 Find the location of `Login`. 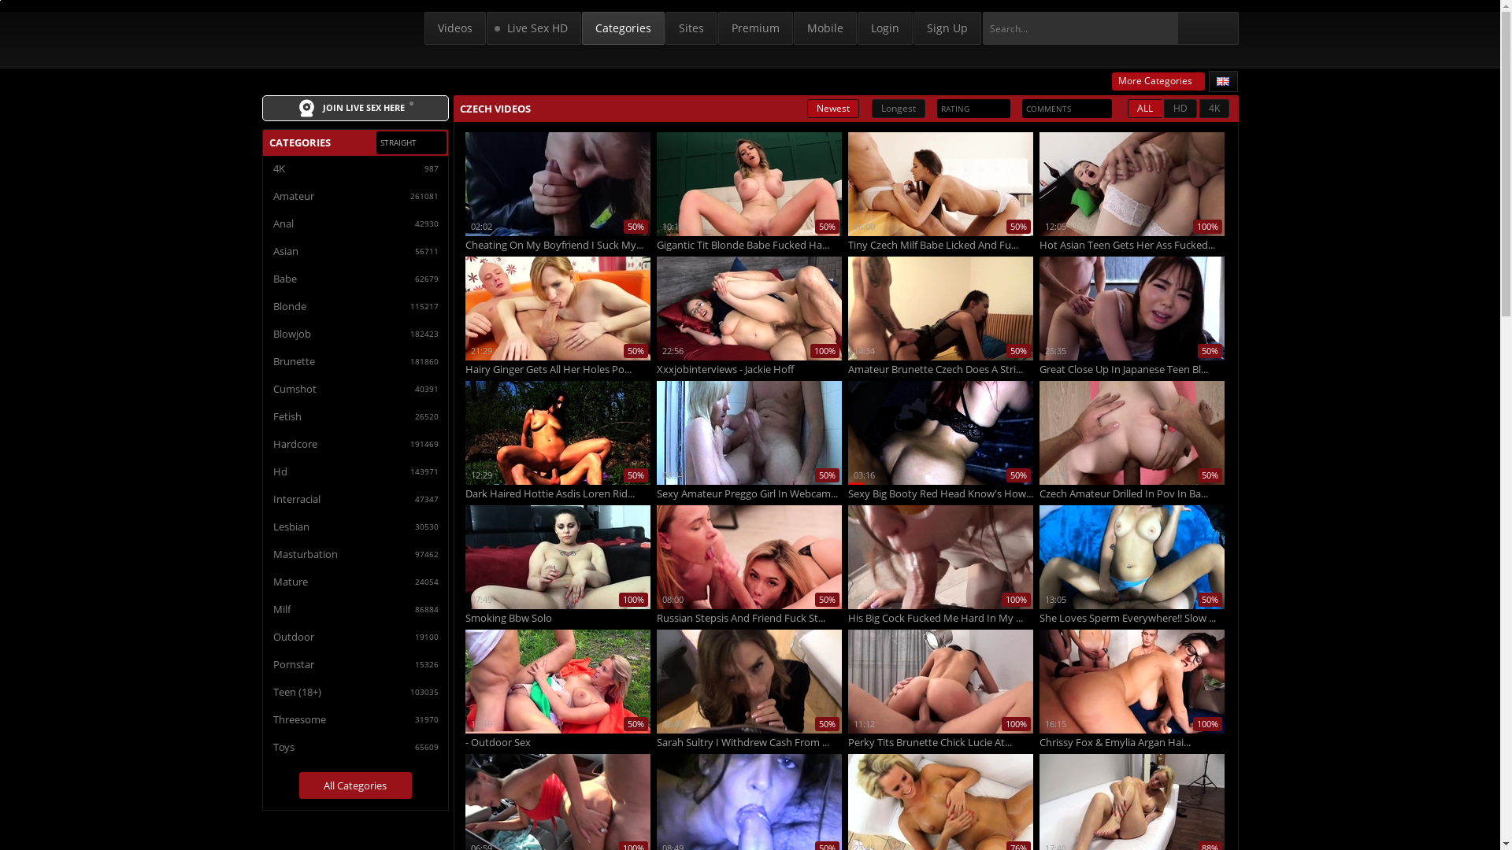

Login is located at coordinates (884, 28).